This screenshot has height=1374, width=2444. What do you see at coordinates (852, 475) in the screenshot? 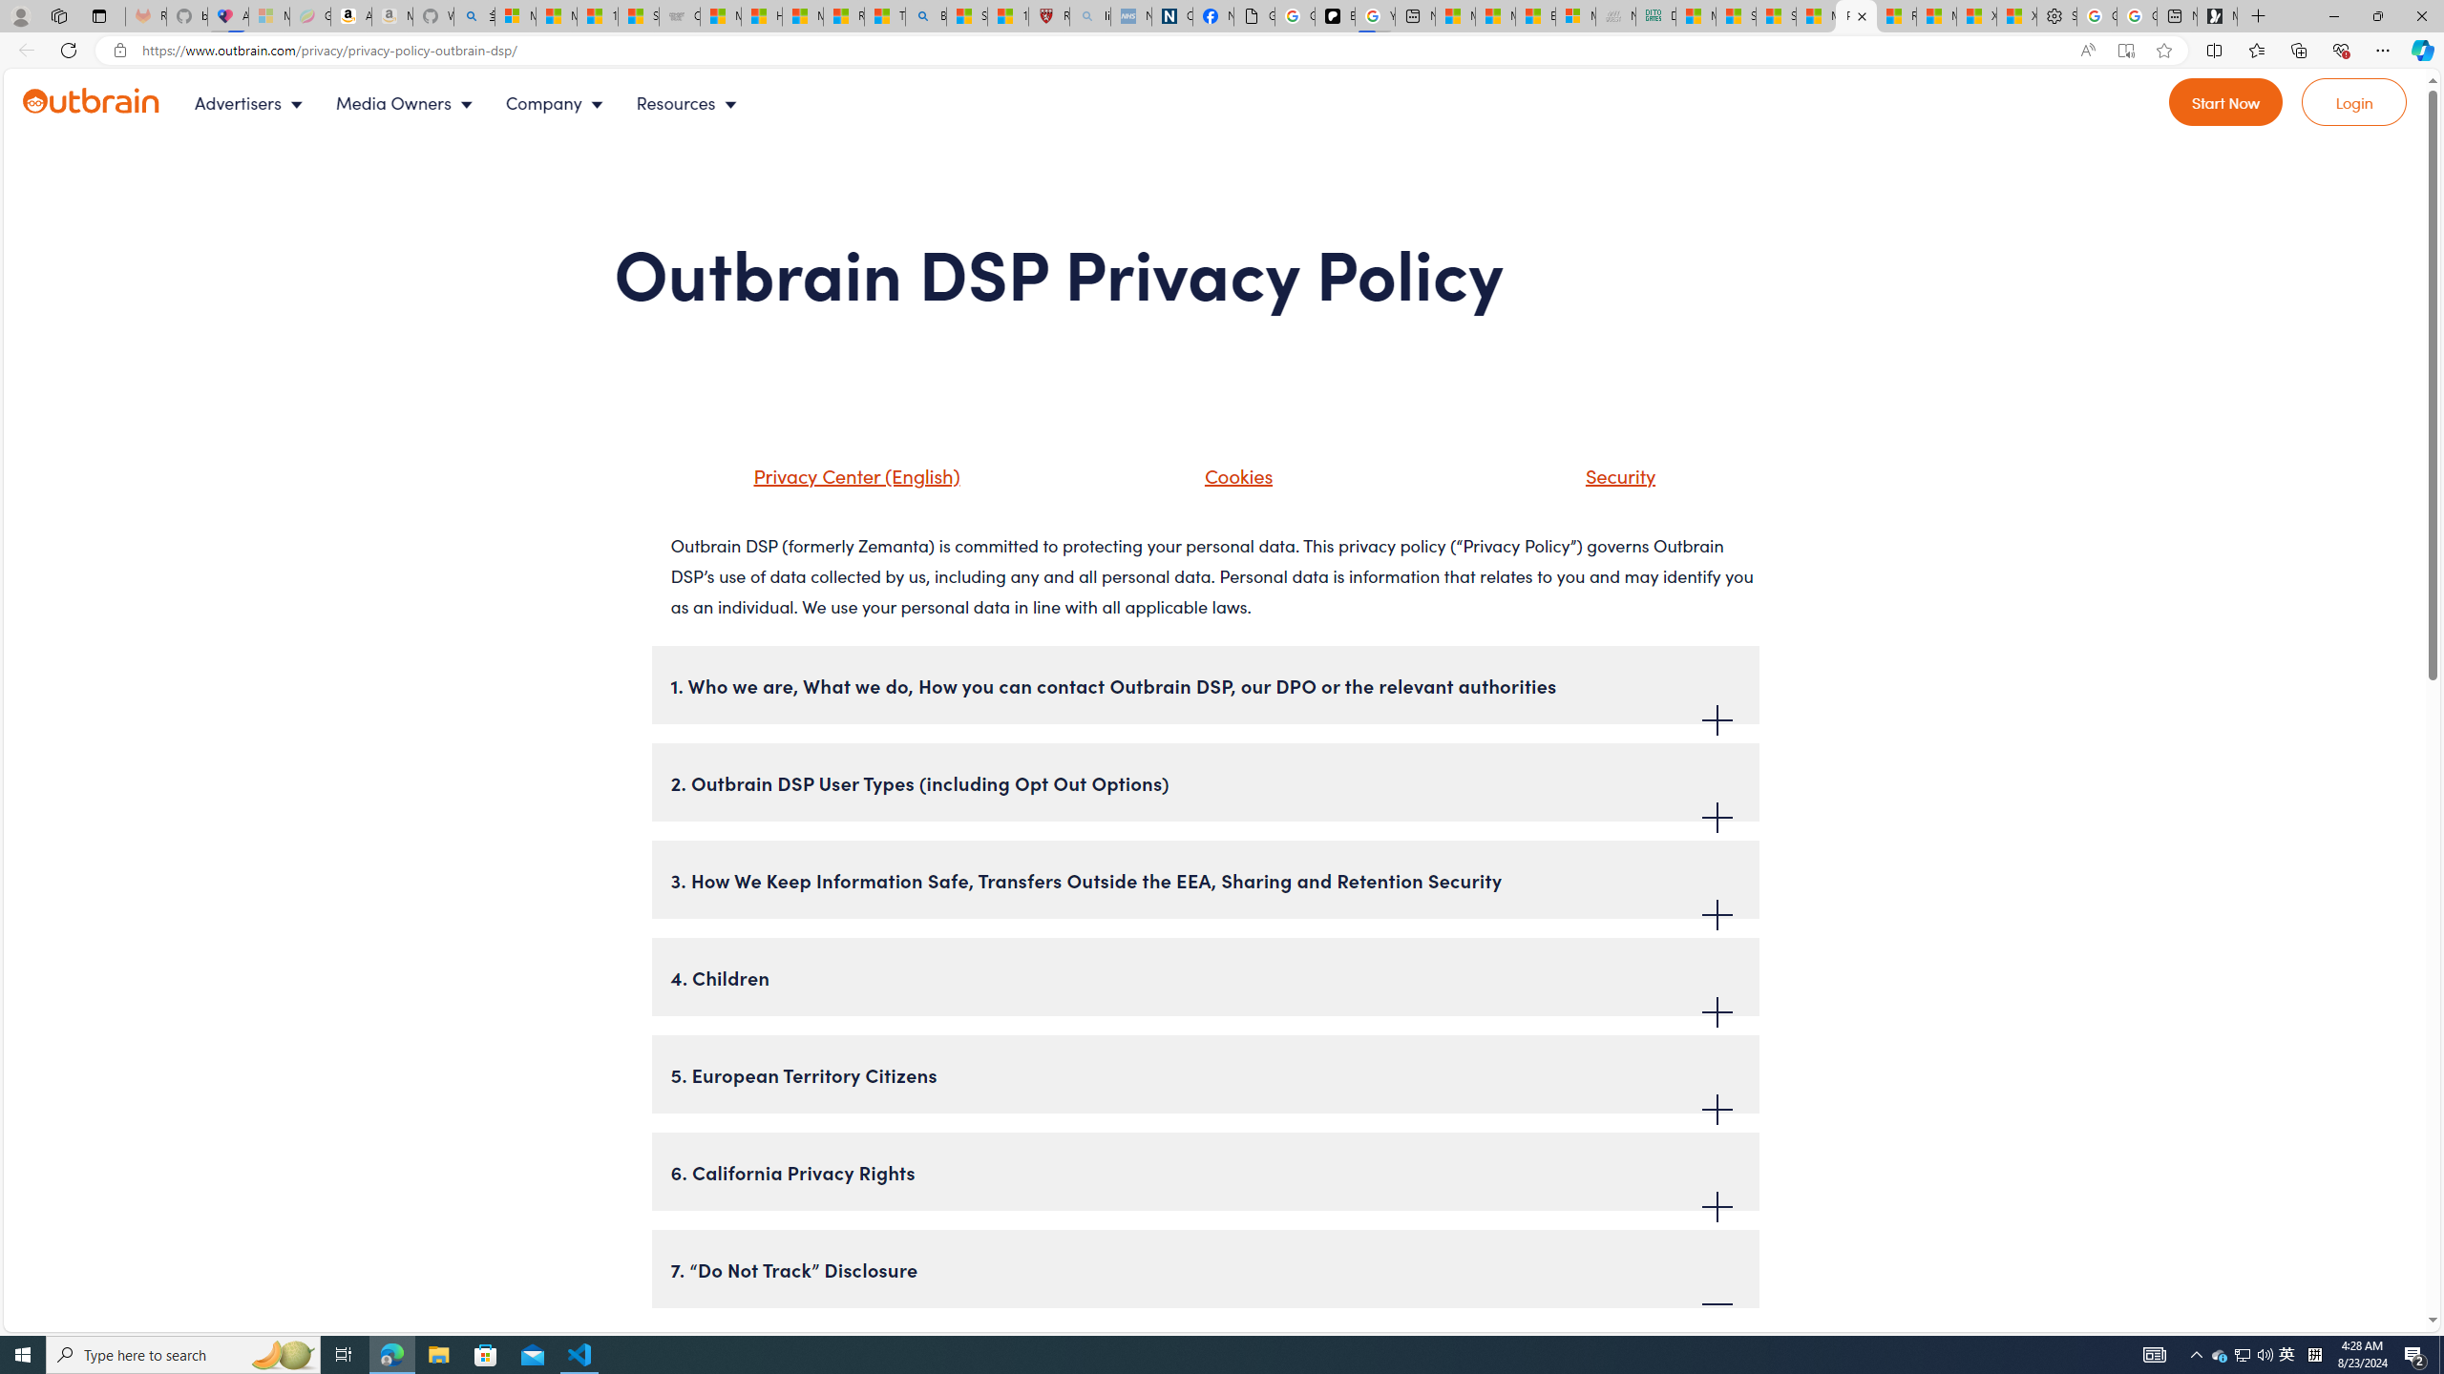
I see `Privacy Center (English)` at bounding box center [852, 475].